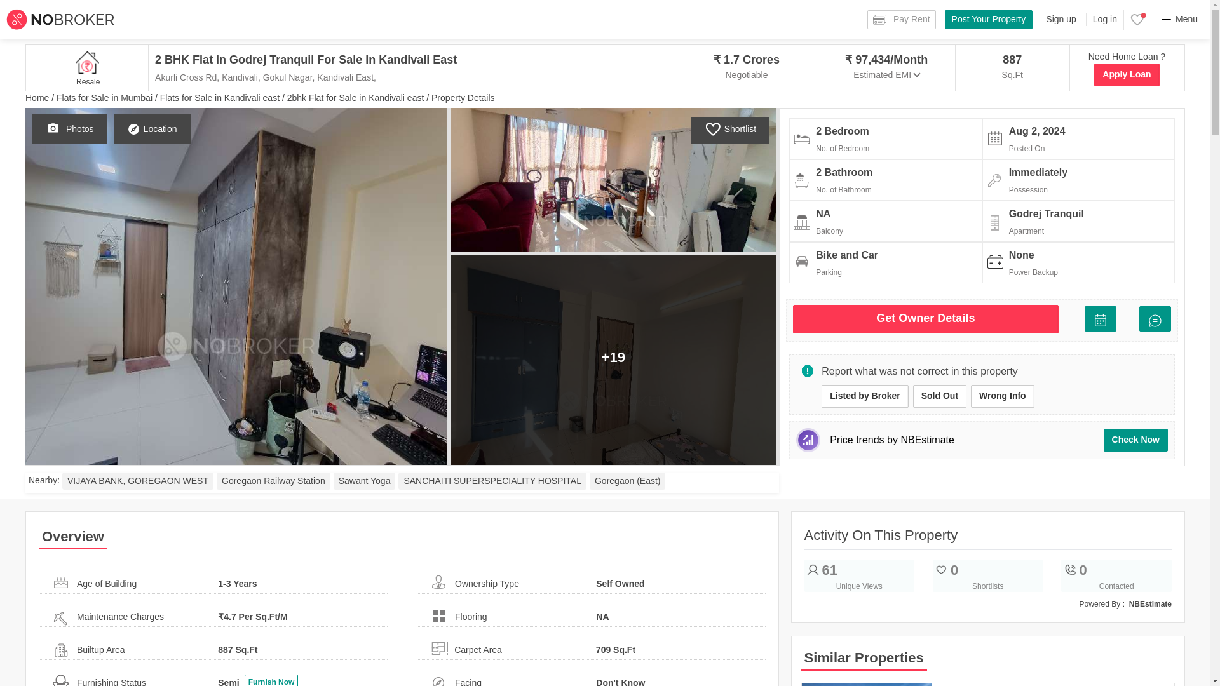  I want to click on Check Now, so click(1135, 440).